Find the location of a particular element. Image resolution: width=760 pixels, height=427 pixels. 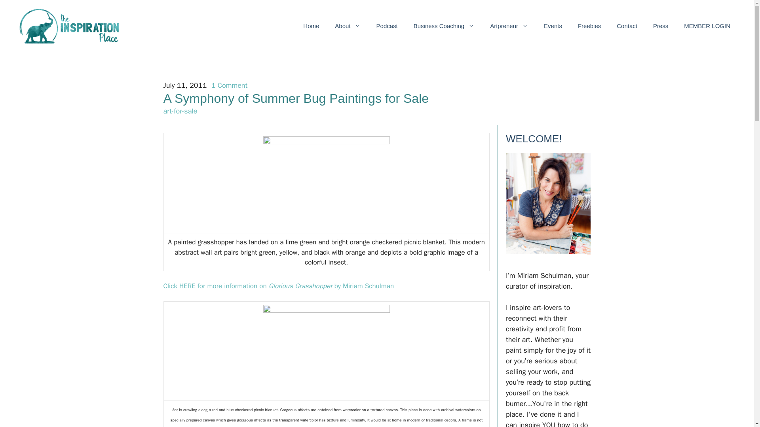

Business Coaching is located at coordinates (444, 26).